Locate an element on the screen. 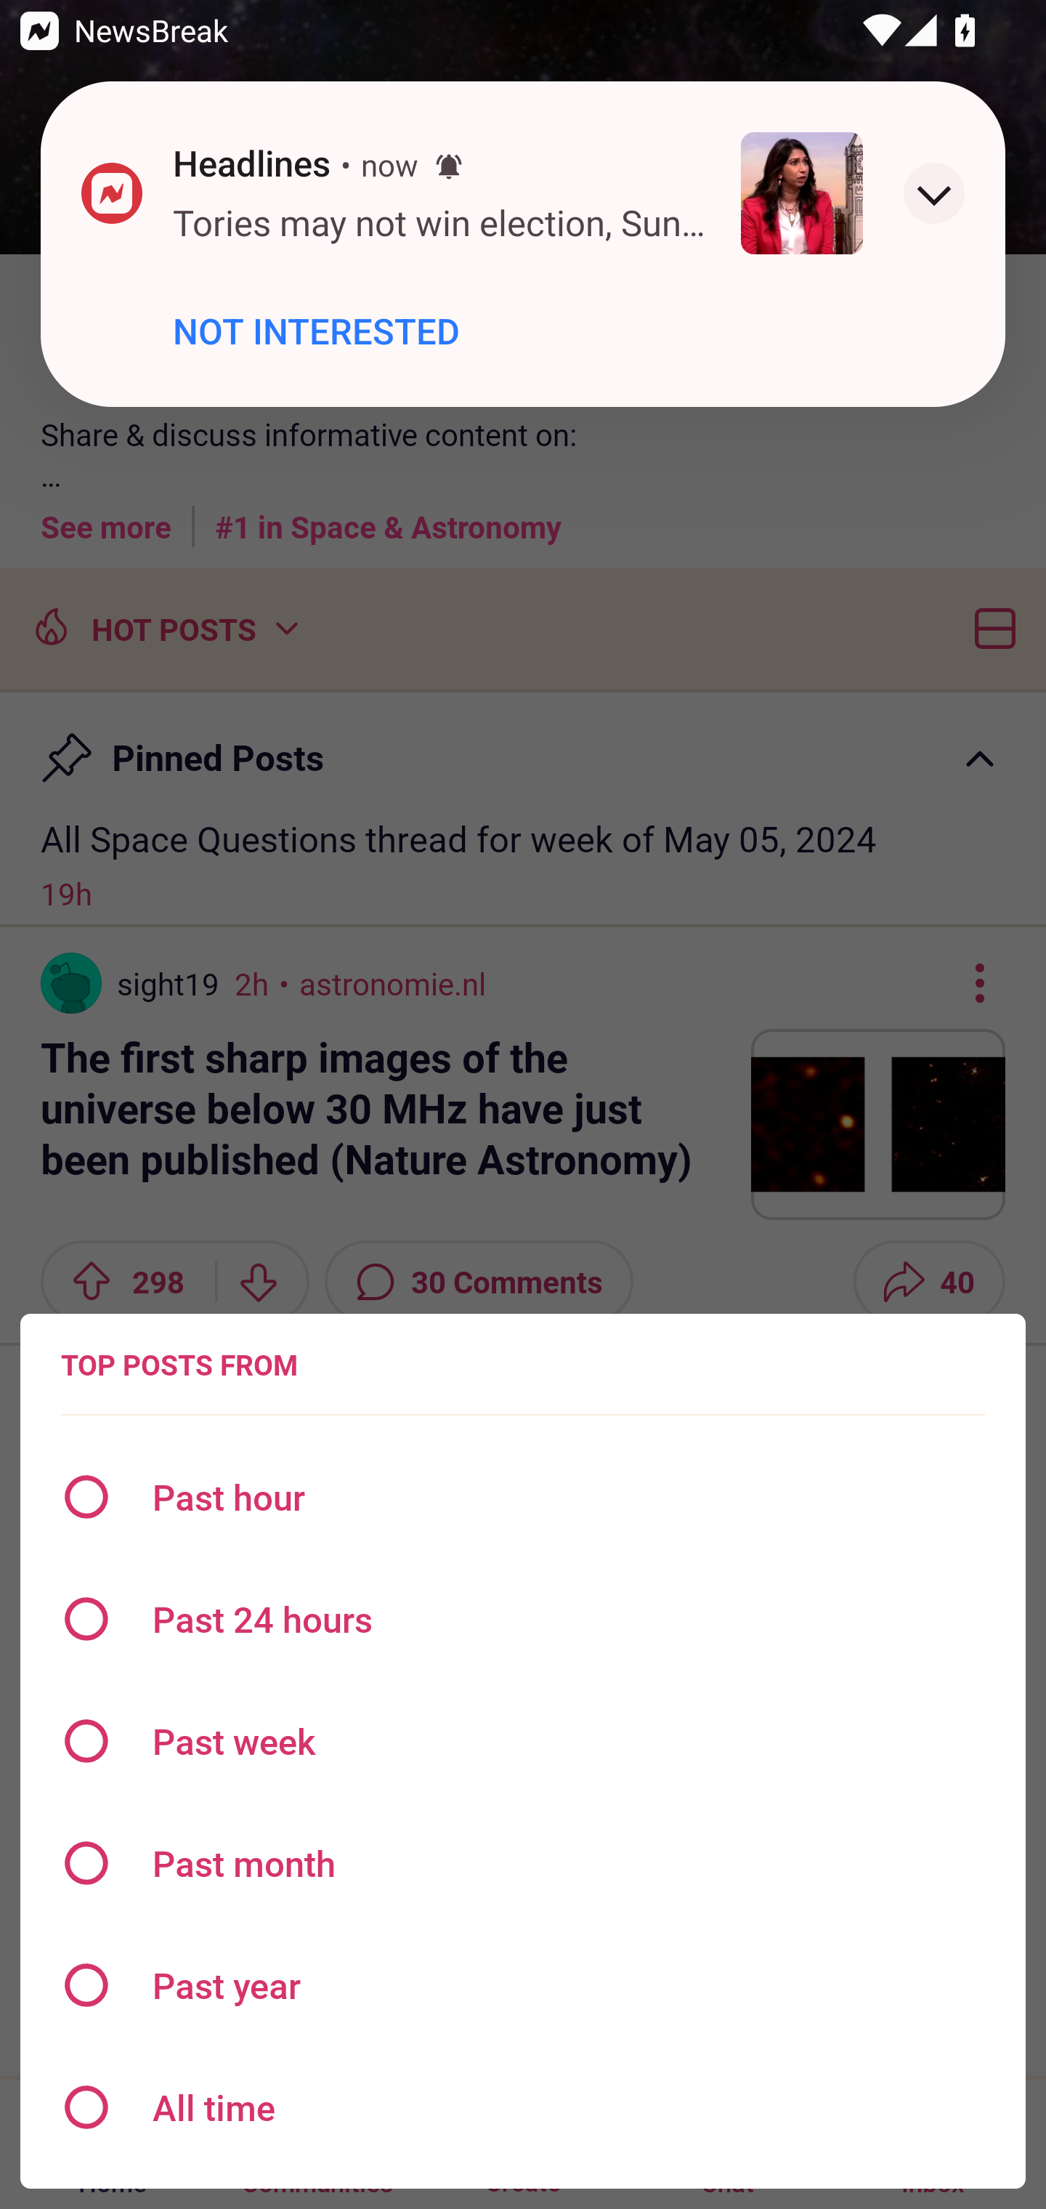 This screenshot has width=1046, height=2209. Past year is located at coordinates (523, 1984).